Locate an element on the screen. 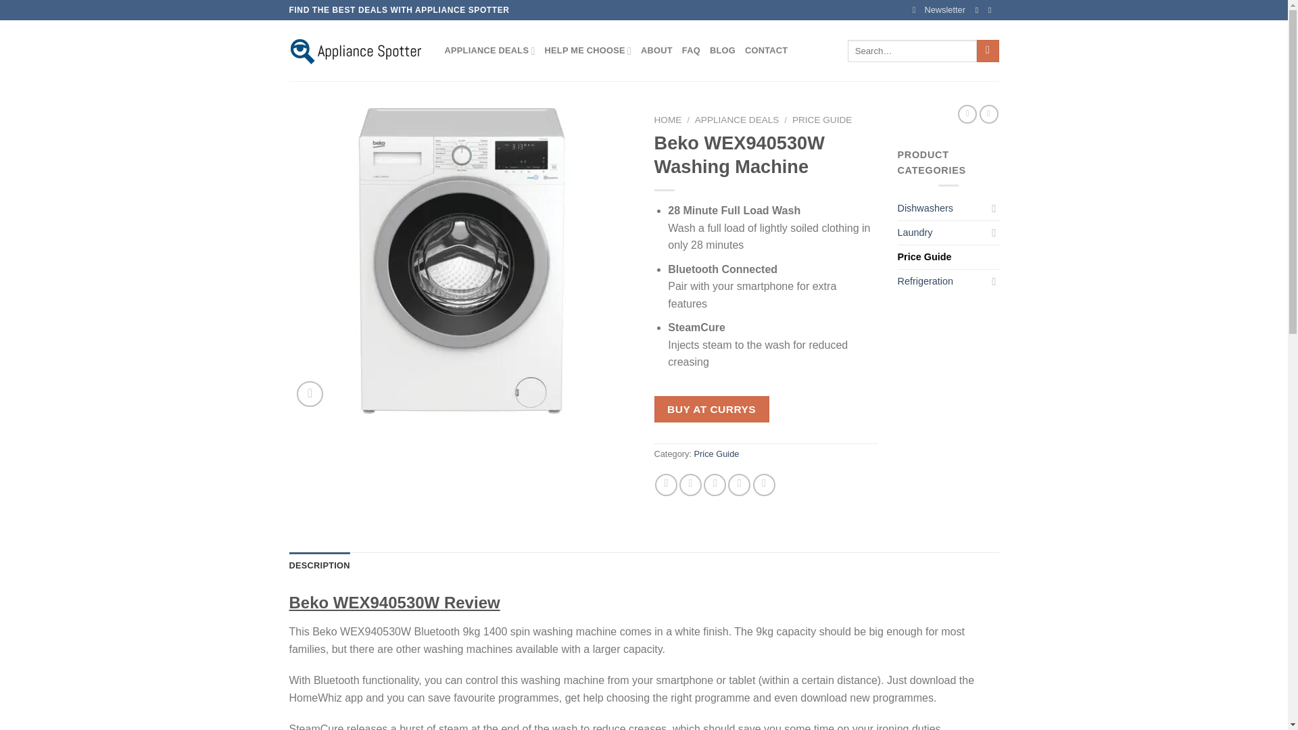 This screenshot has height=730, width=1298. Price Guide is located at coordinates (717, 454).